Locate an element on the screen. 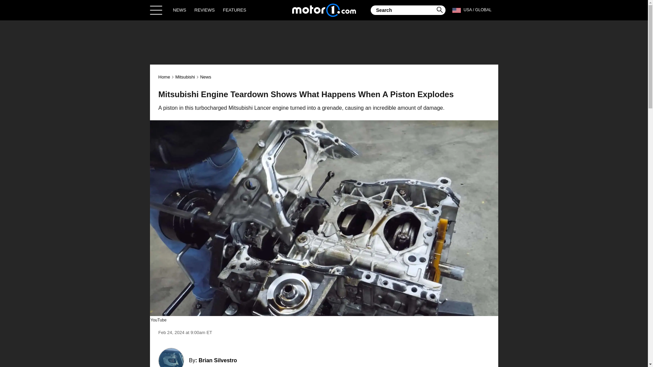 Image resolution: width=653 pixels, height=367 pixels. Home is located at coordinates (165, 77).